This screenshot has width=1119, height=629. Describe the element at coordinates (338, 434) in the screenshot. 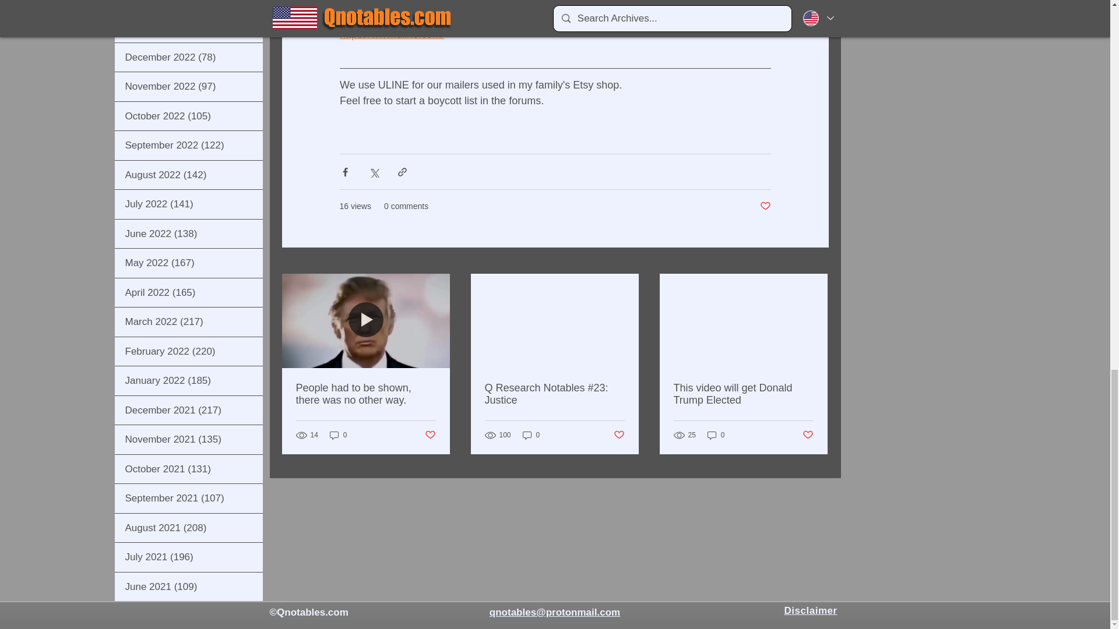

I see `0` at that location.